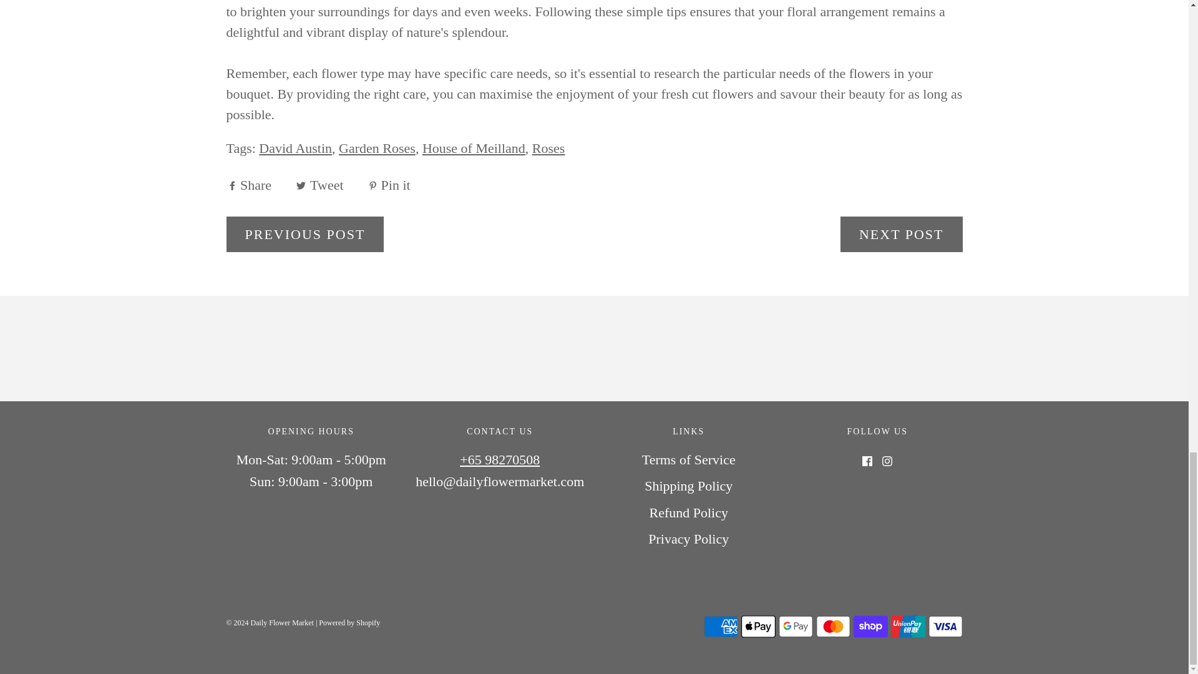  I want to click on Union Pay, so click(908, 626).